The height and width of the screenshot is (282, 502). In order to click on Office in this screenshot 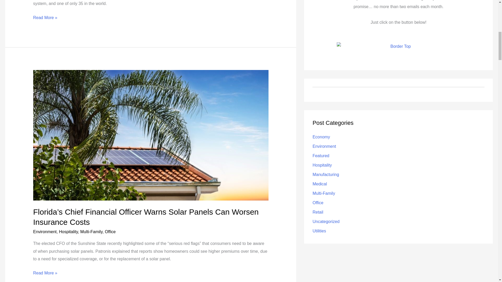, I will do `click(110, 231)`.